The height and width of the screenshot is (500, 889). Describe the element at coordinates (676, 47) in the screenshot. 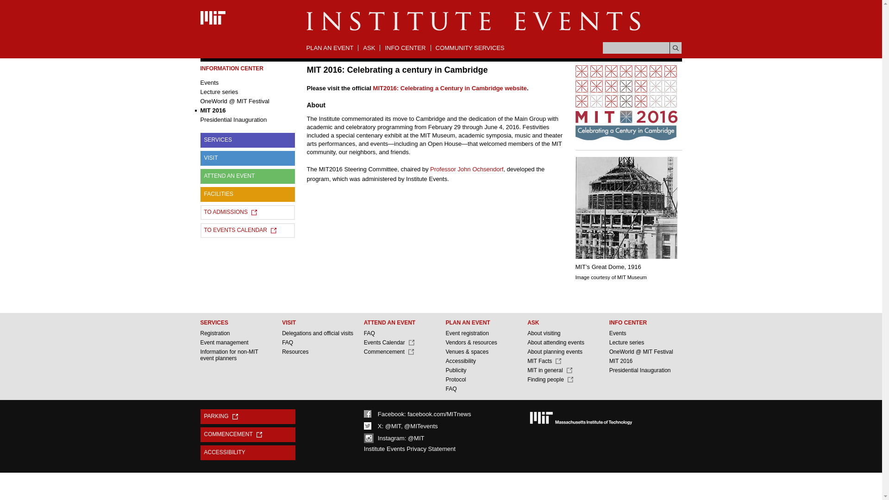

I see `Go` at that location.